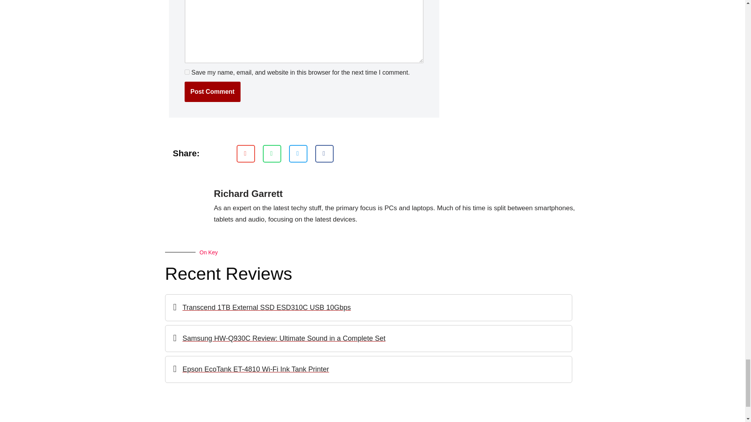 The width and height of the screenshot is (751, 422). I want to click on yes, so click(187, 72).